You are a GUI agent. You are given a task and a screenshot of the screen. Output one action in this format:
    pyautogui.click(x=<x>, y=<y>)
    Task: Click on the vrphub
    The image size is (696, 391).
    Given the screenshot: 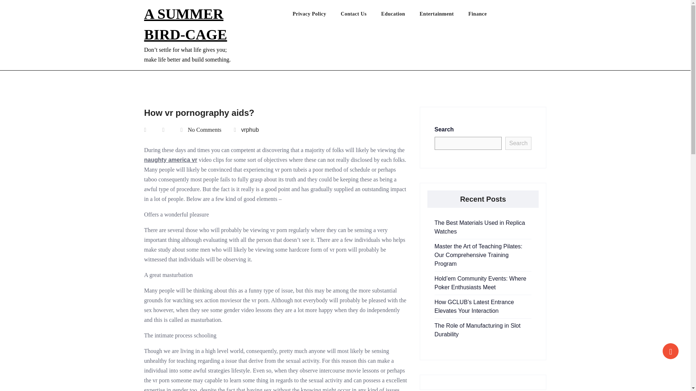 What is the action you would take?
    pyautogui.click(x=250, y=130)
    